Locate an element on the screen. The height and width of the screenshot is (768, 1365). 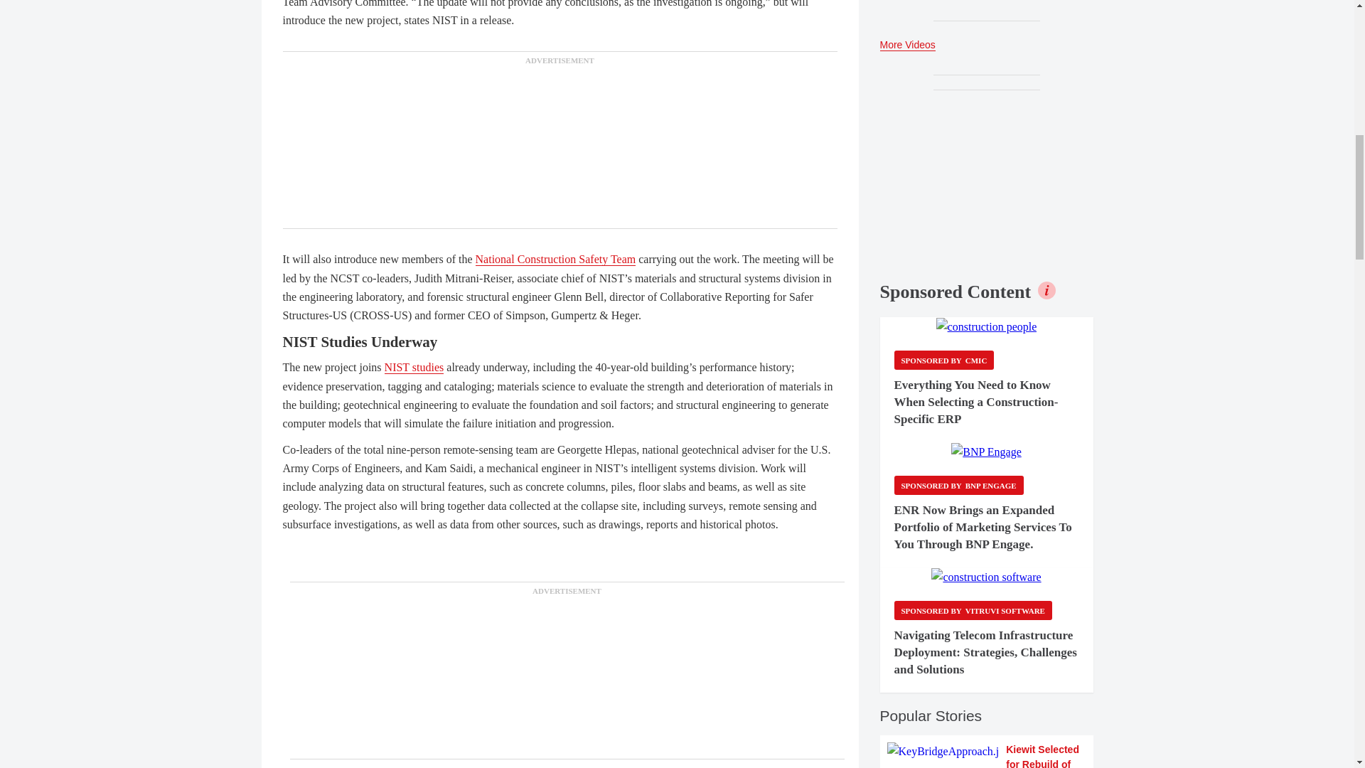
Kiewit Selected for Rebuild of Collapsed Baltimore Bridge is located at coordinates (987, 755).